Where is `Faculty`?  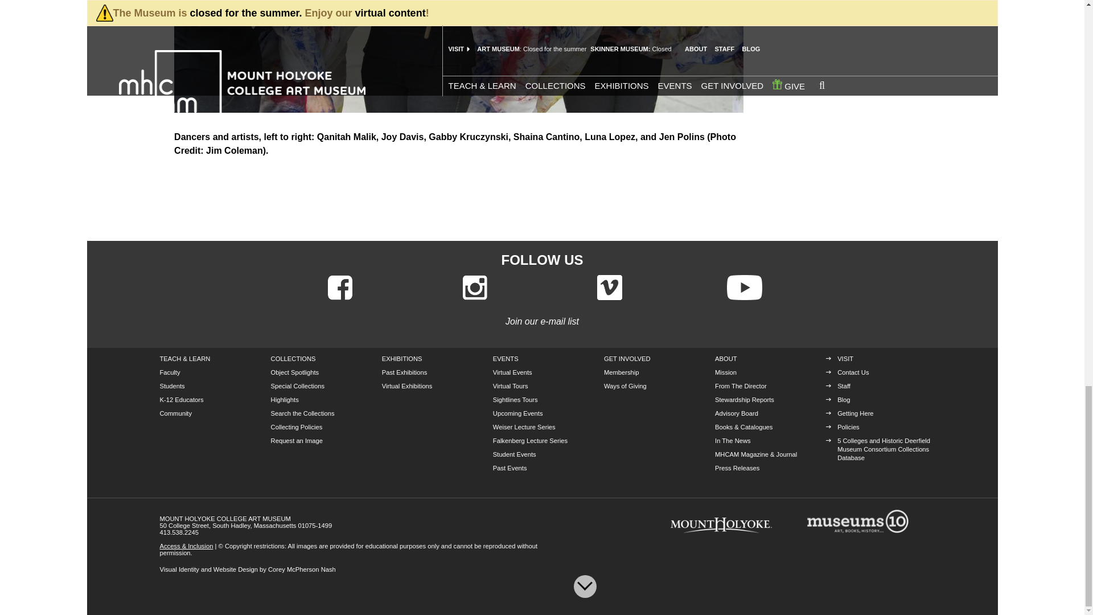 Faculty is located at coordinates (170, 372).